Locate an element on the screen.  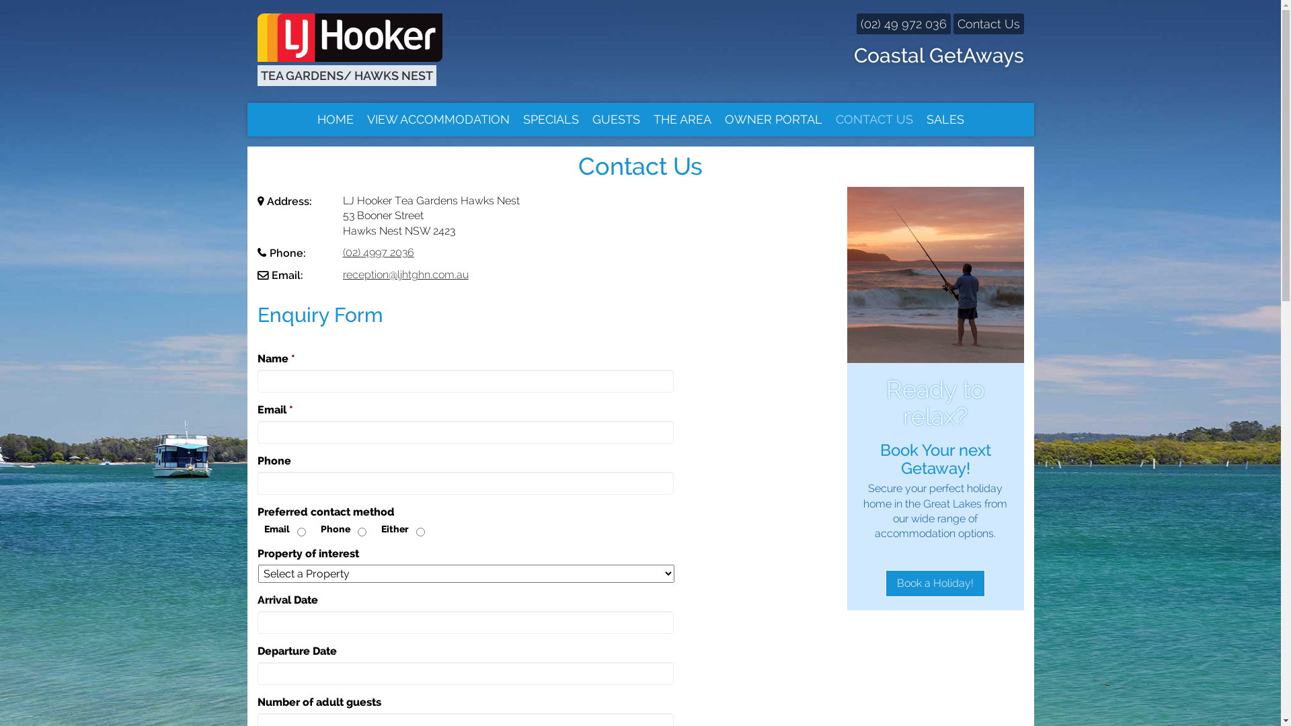
HOME is located at coordinates (336, 120).